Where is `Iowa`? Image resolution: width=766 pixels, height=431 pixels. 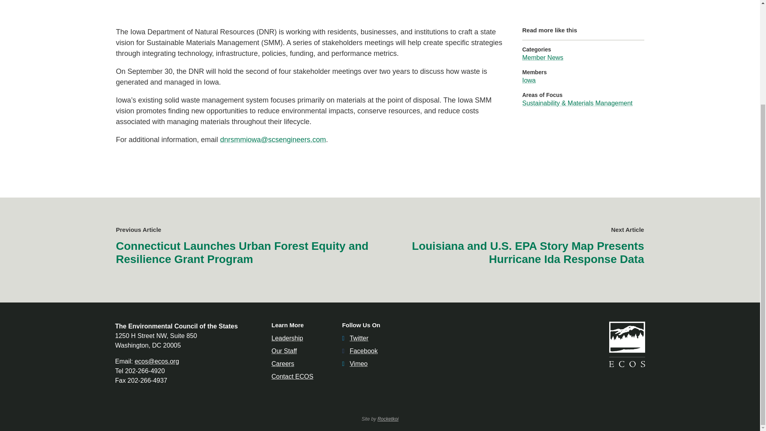
Iowa is located at coordinates (529, 80).